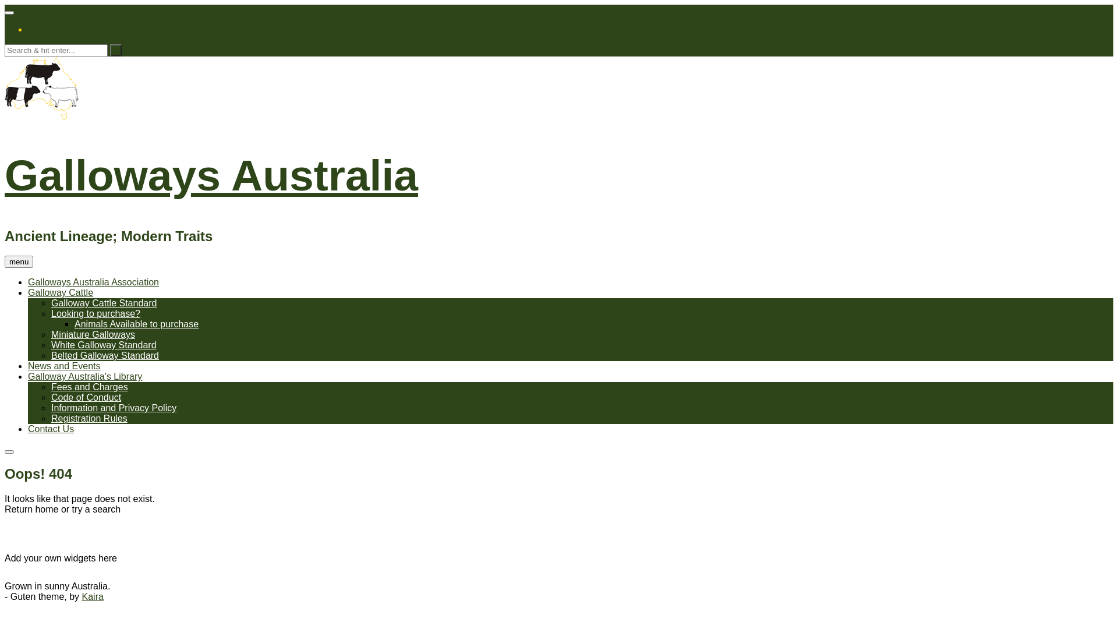 This screenshot has height=629, width=1118. What do you see at coordinates (105, 355) in the screenshot?
I see `Belted Galloway Standard` at bounding box center [105, 355].